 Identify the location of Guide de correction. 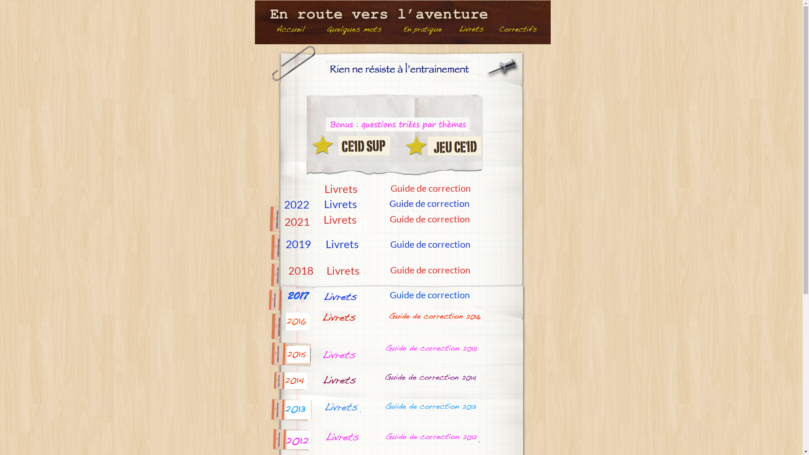
(429, 295).